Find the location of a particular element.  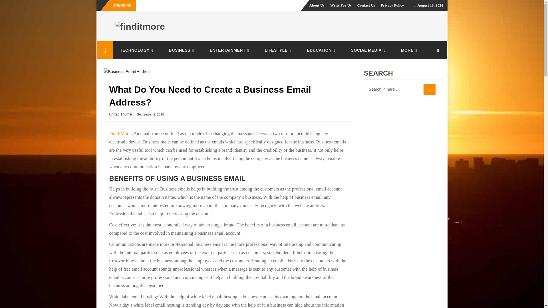

Contact Us is located at coordinates (366, 5).